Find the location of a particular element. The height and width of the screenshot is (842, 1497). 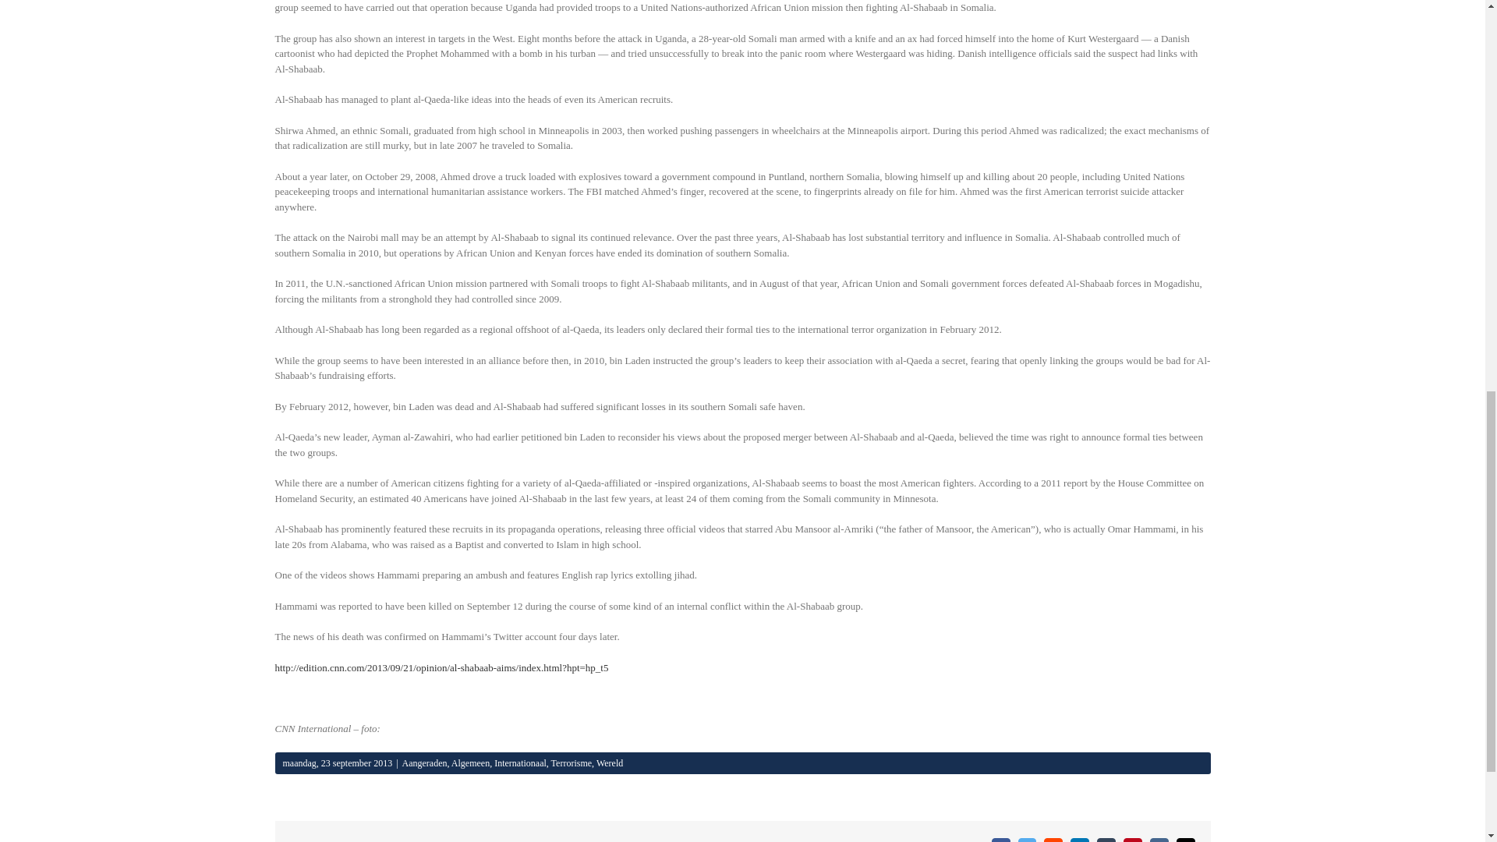

LinkedIn is located at coordinates (1079, 840).